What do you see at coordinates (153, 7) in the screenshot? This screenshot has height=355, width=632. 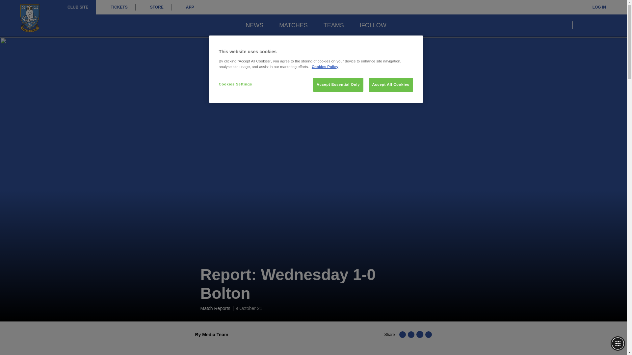 I see `STORE` at bounding box center [153, 7].